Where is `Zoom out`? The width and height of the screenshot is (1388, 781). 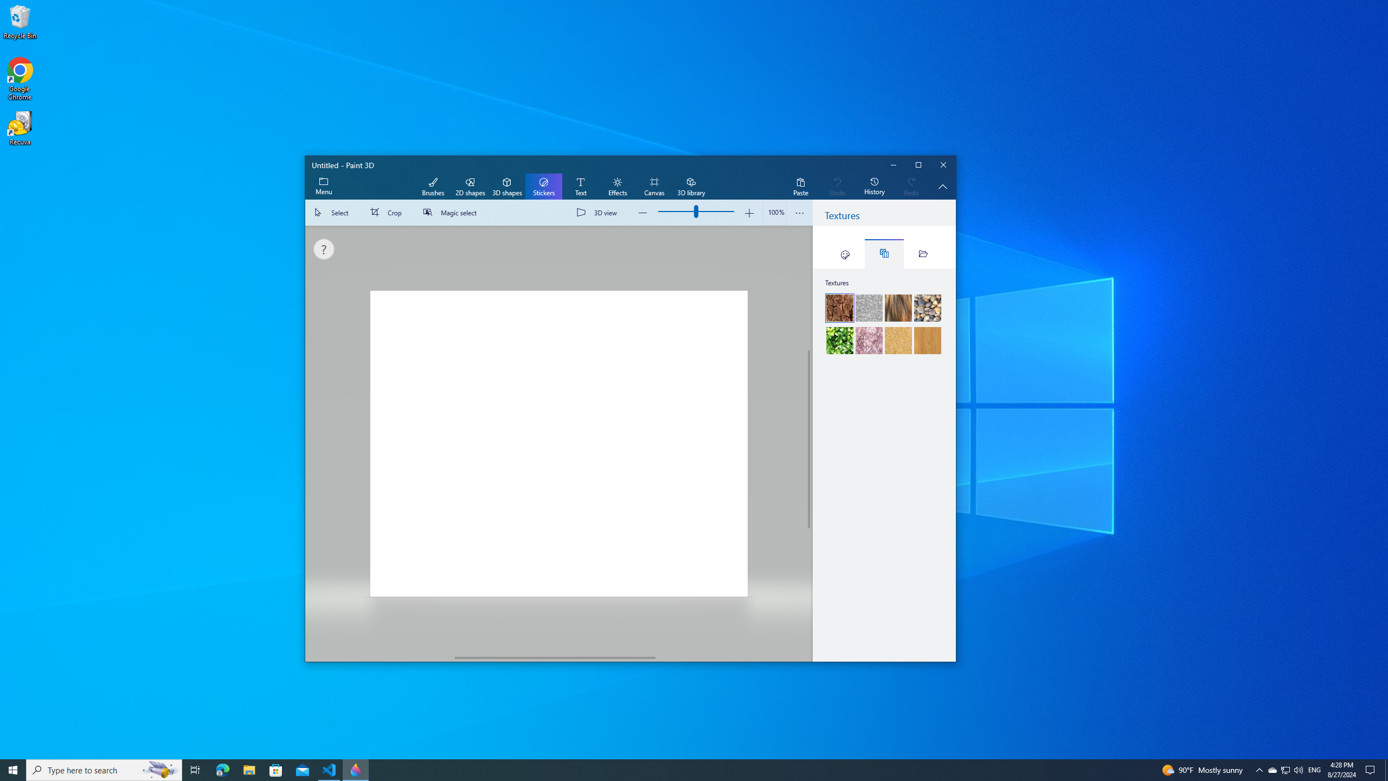 Zoom out is located at coordinates (643, 213).